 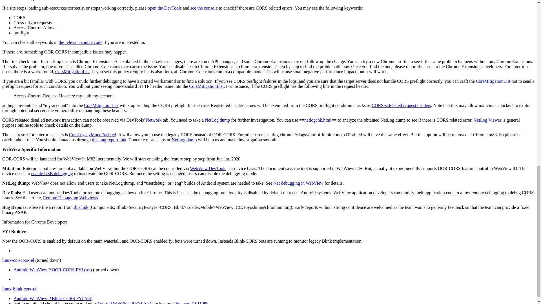 What do you see at coordinates (72, 71) in the screenshot?
I see `CorsMitigationList` at bounding box center [72, 71].